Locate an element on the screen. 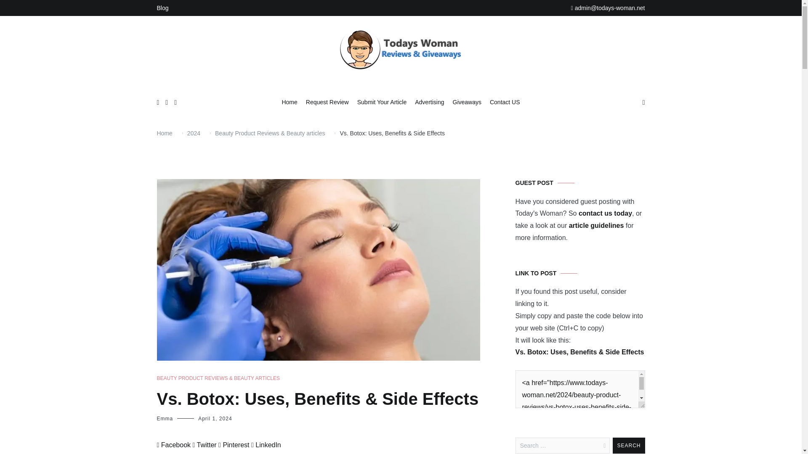  contact us today is located at coordinates (605, 213).